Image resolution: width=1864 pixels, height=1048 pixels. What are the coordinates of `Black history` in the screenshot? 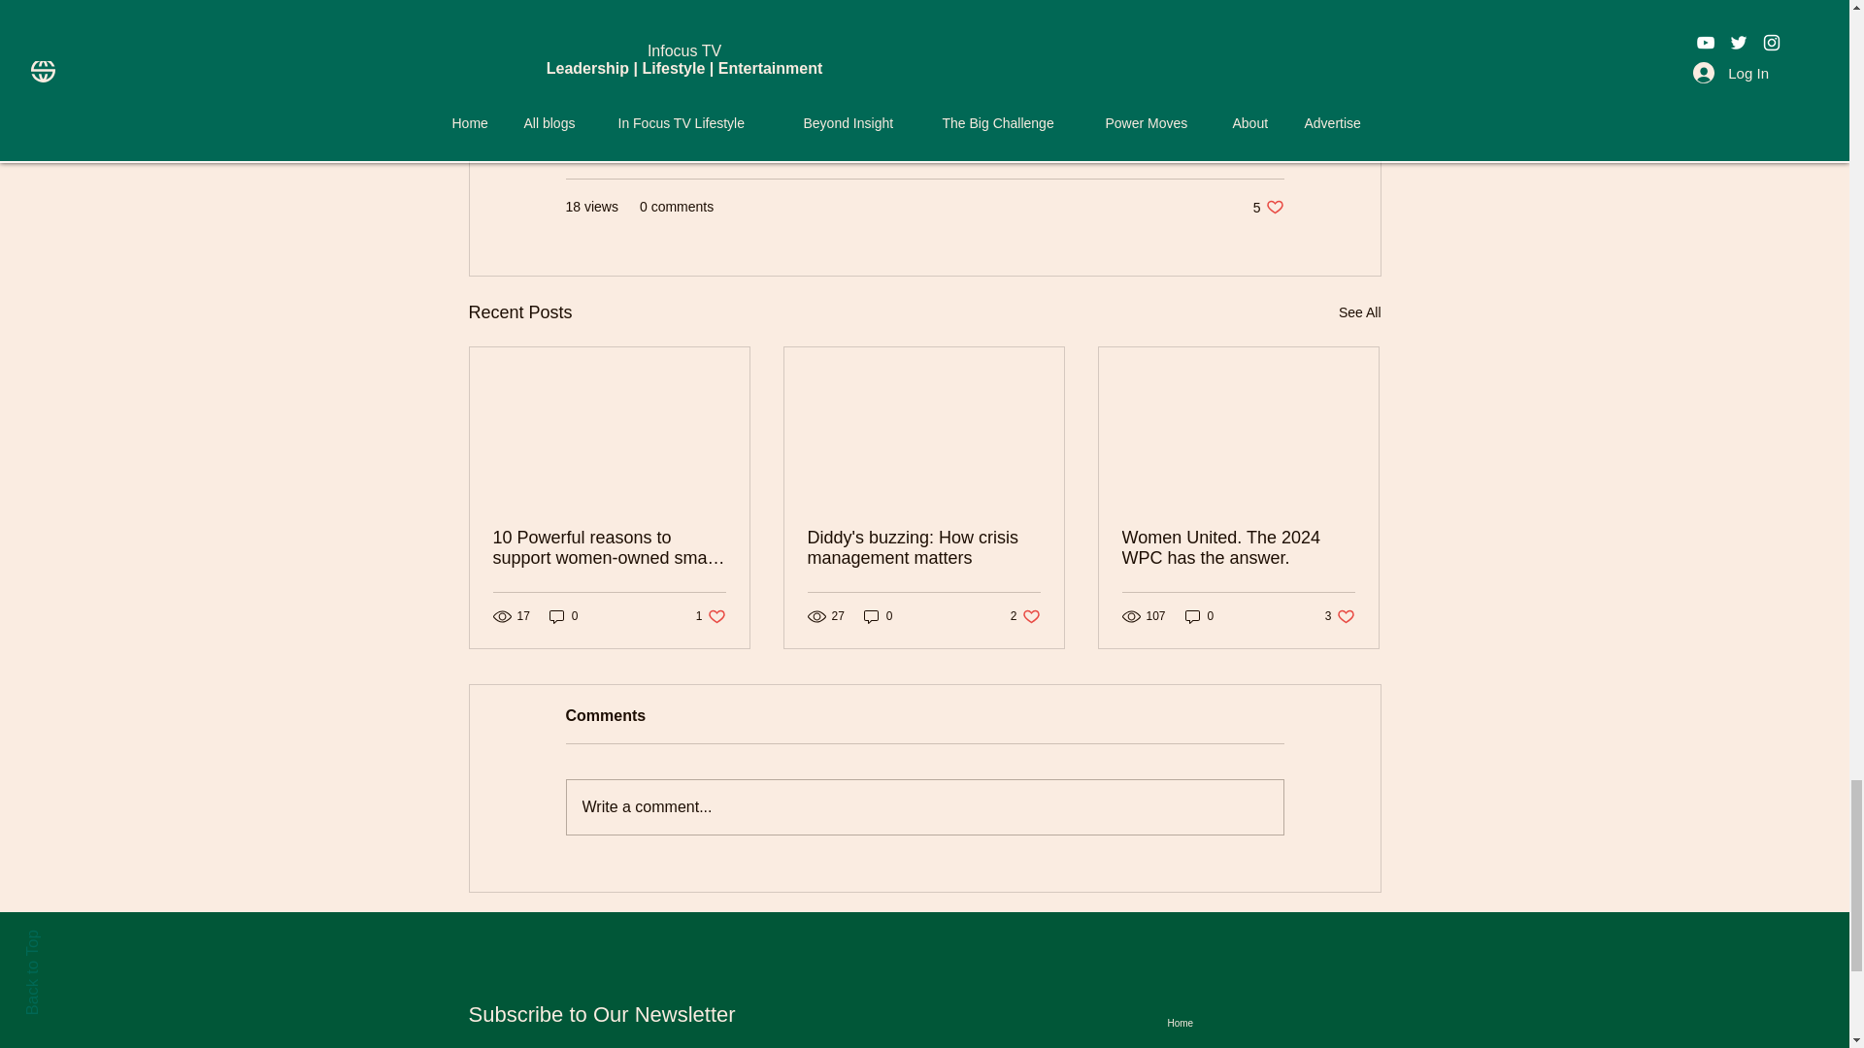 It's located at (895, 75).